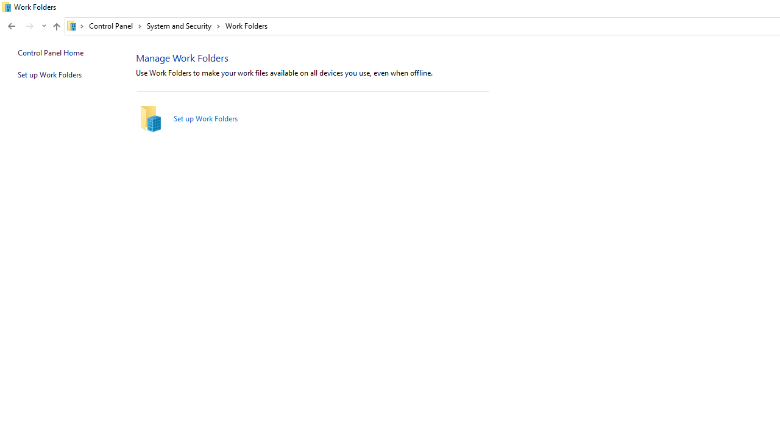 The height and width of the screenshot is (439, 780). I want to click on Control Panel, so click(115, 26).